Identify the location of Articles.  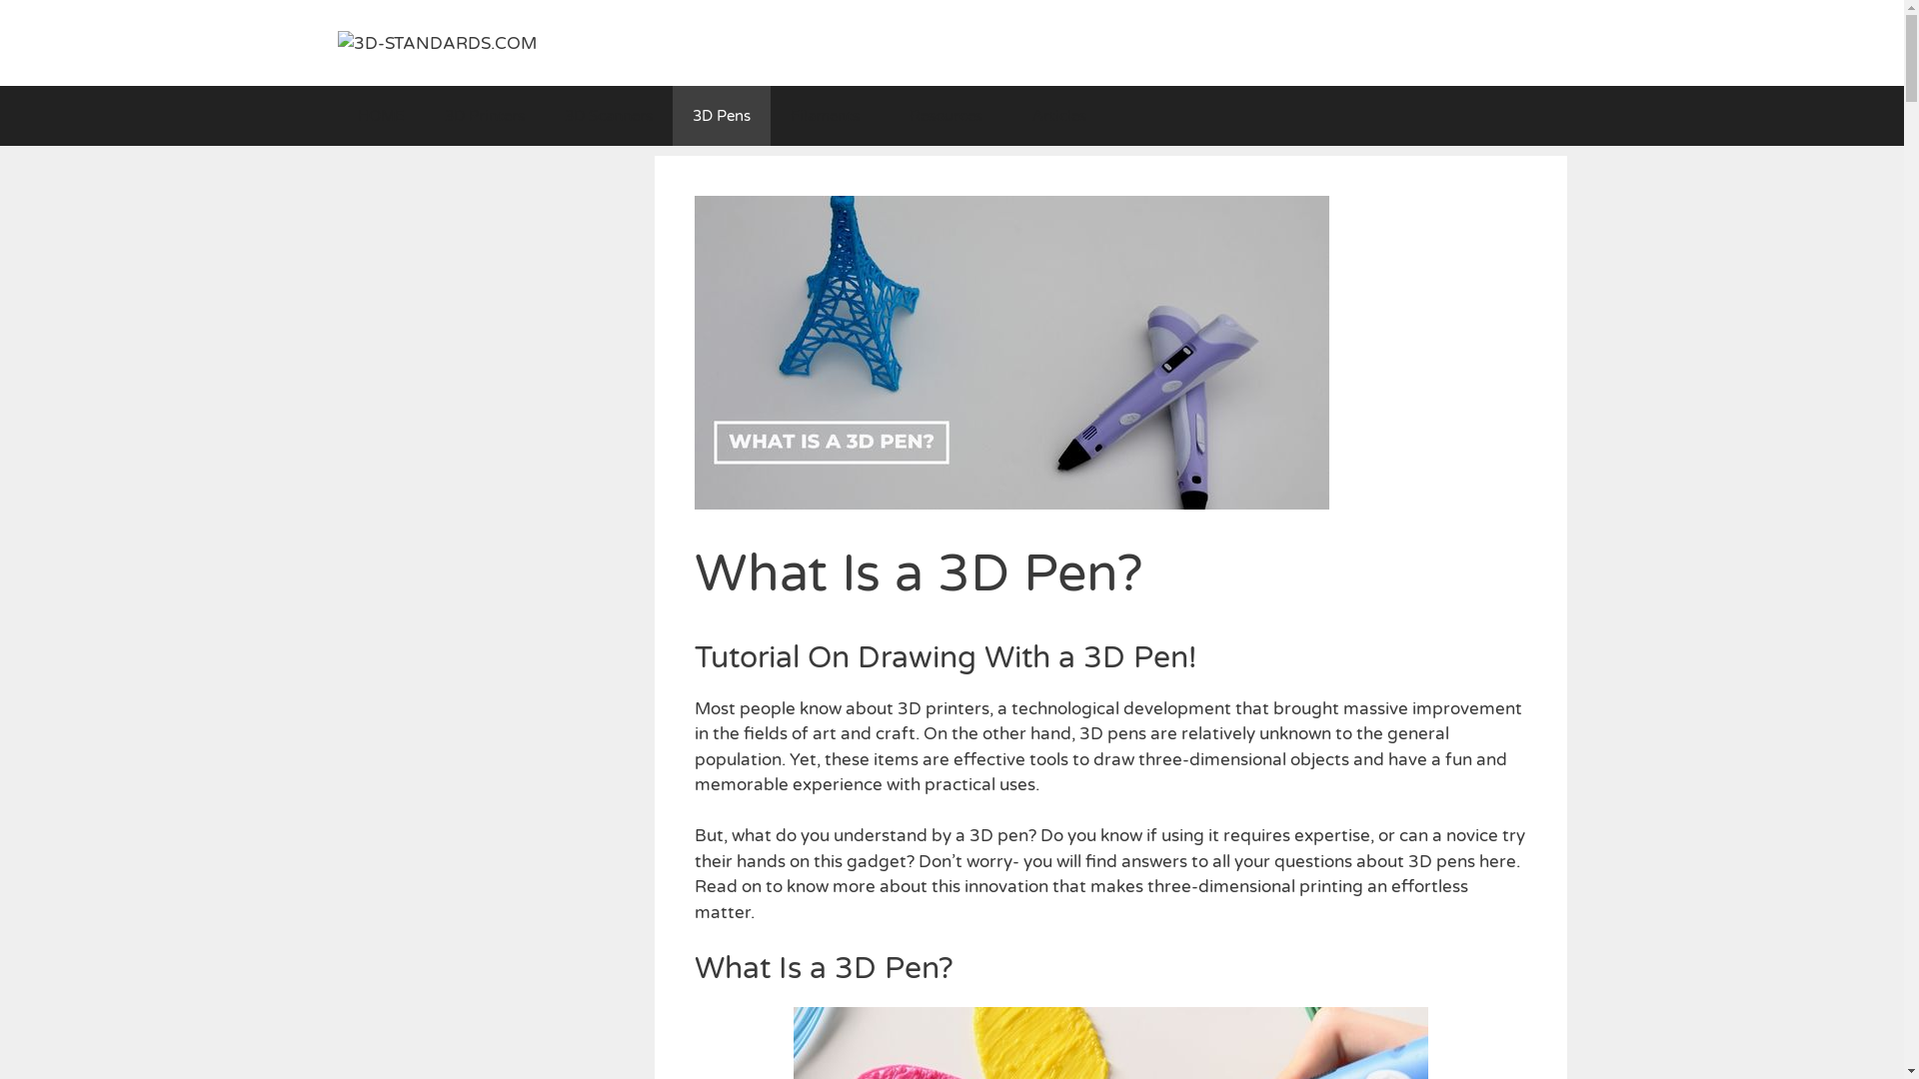
(1063, 116).